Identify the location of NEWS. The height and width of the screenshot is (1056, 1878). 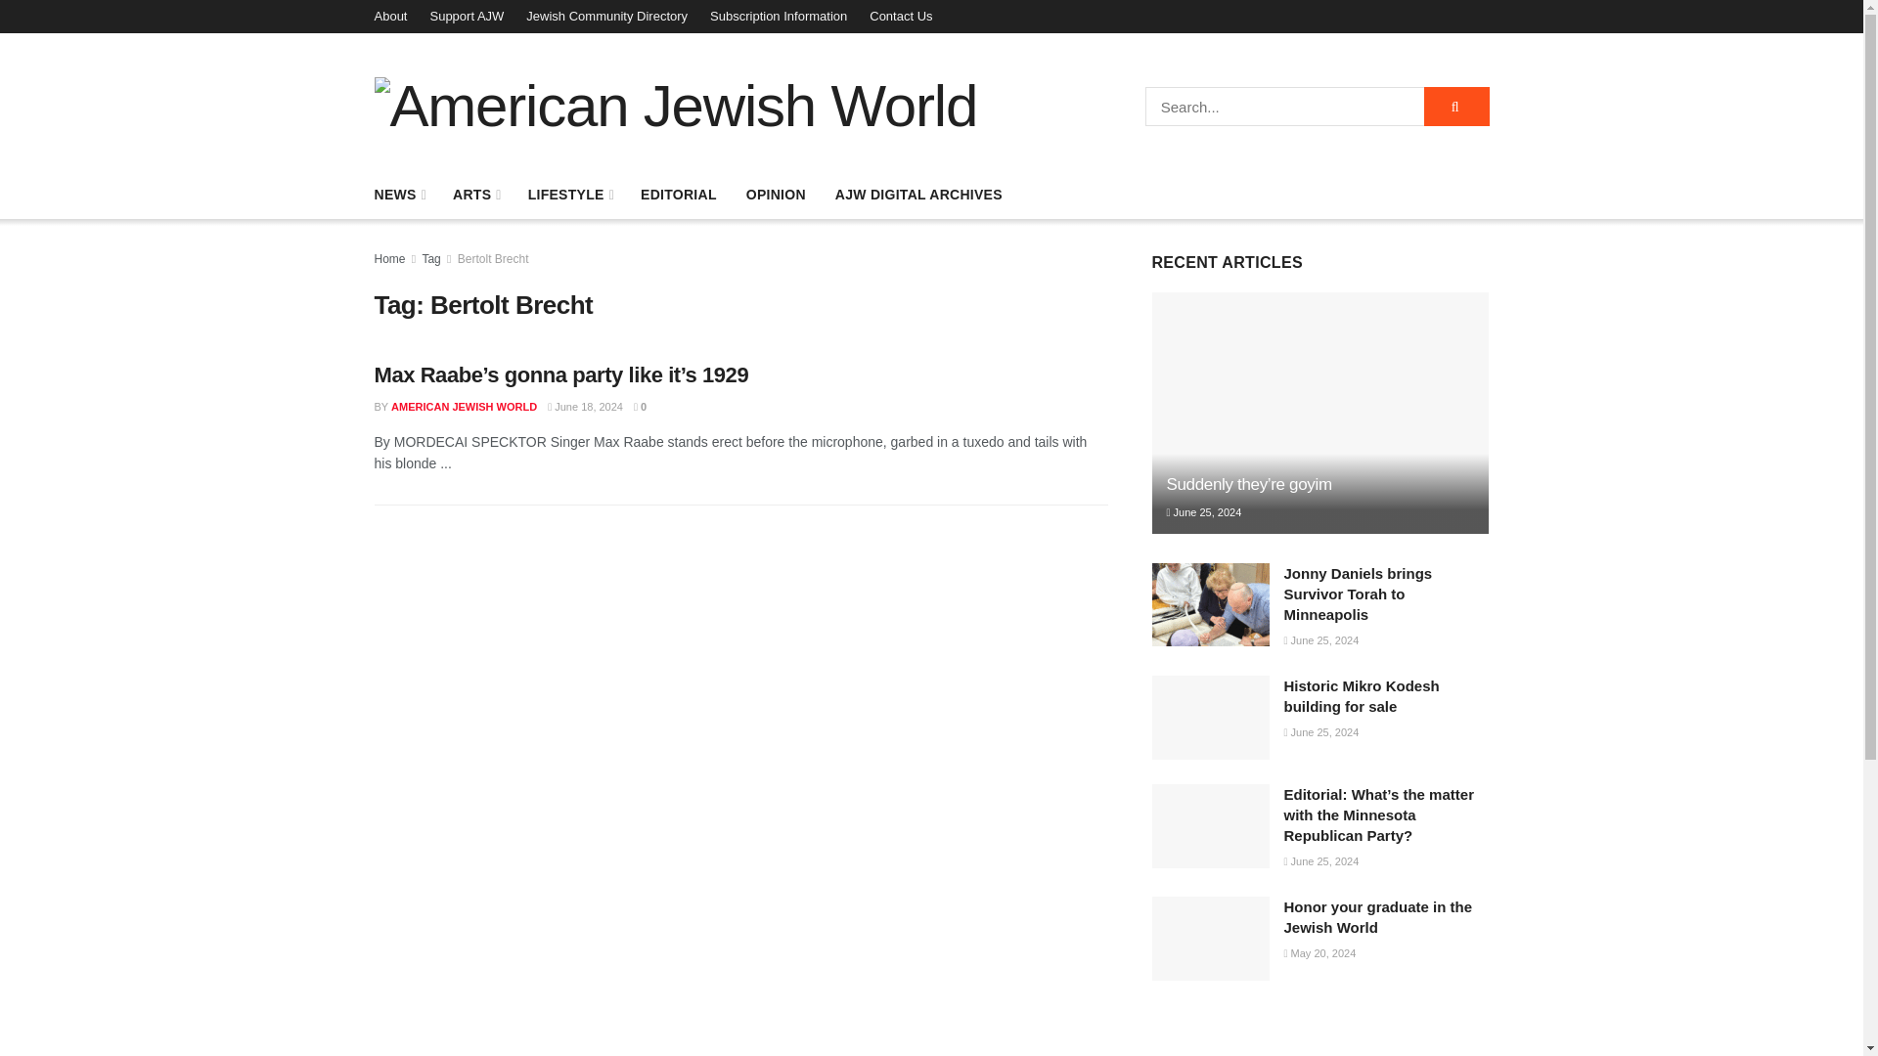
(399, 194).